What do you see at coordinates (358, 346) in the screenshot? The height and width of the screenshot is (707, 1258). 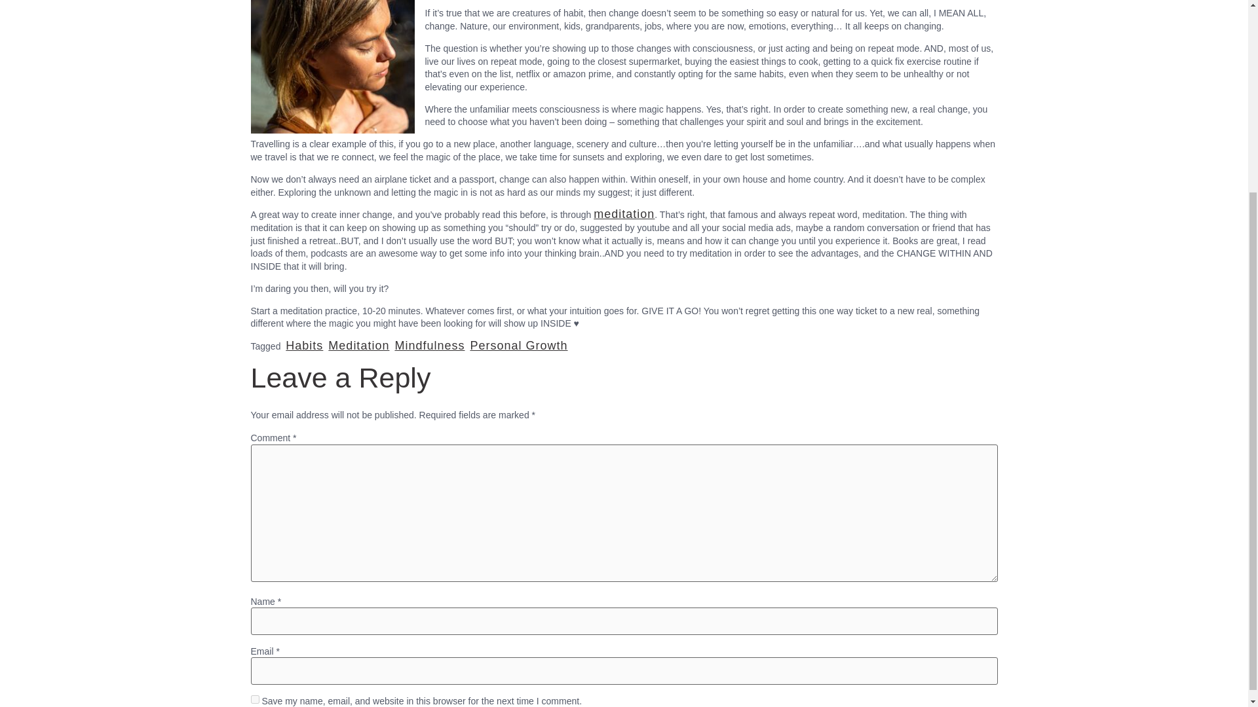 I see `Meditation` at bounding box center [358, 346].